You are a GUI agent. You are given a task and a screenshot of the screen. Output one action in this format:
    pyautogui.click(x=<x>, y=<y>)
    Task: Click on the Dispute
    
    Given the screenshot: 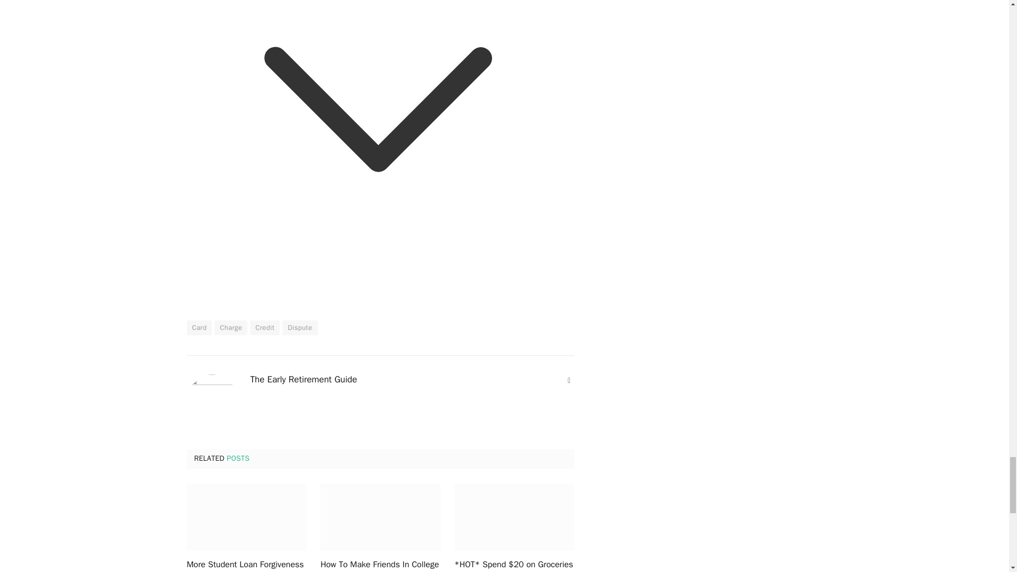 What is the action you would take?
    pyautogui.click(x=300, y=327)
    